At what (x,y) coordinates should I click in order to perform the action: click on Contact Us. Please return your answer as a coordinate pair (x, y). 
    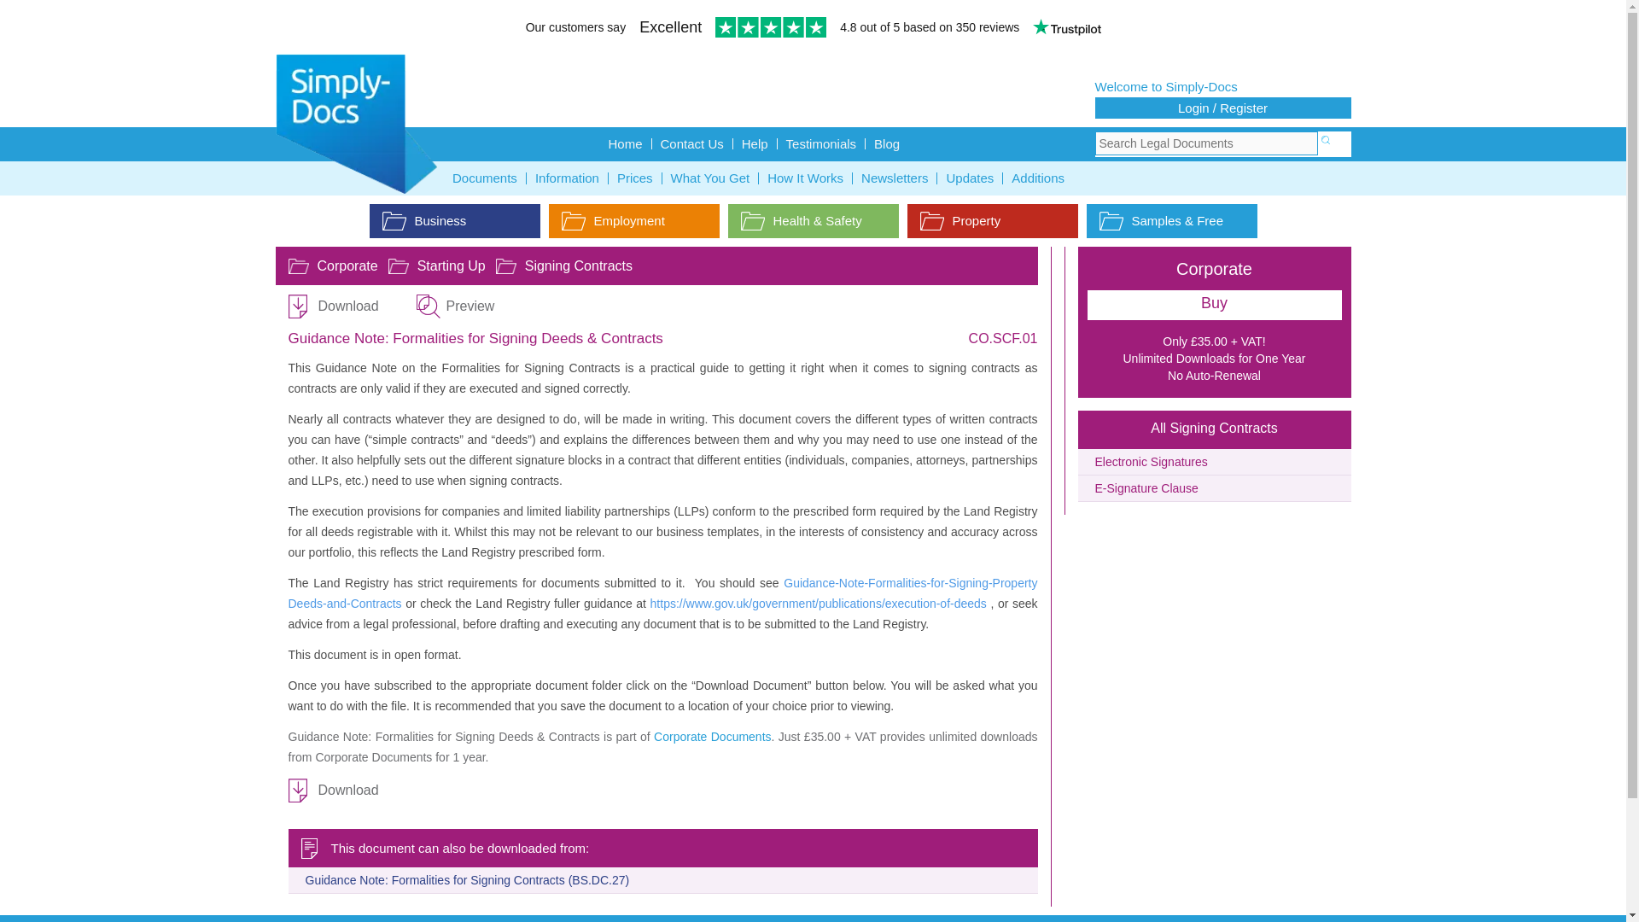
    Looking at the image, I should click on (692, 143).